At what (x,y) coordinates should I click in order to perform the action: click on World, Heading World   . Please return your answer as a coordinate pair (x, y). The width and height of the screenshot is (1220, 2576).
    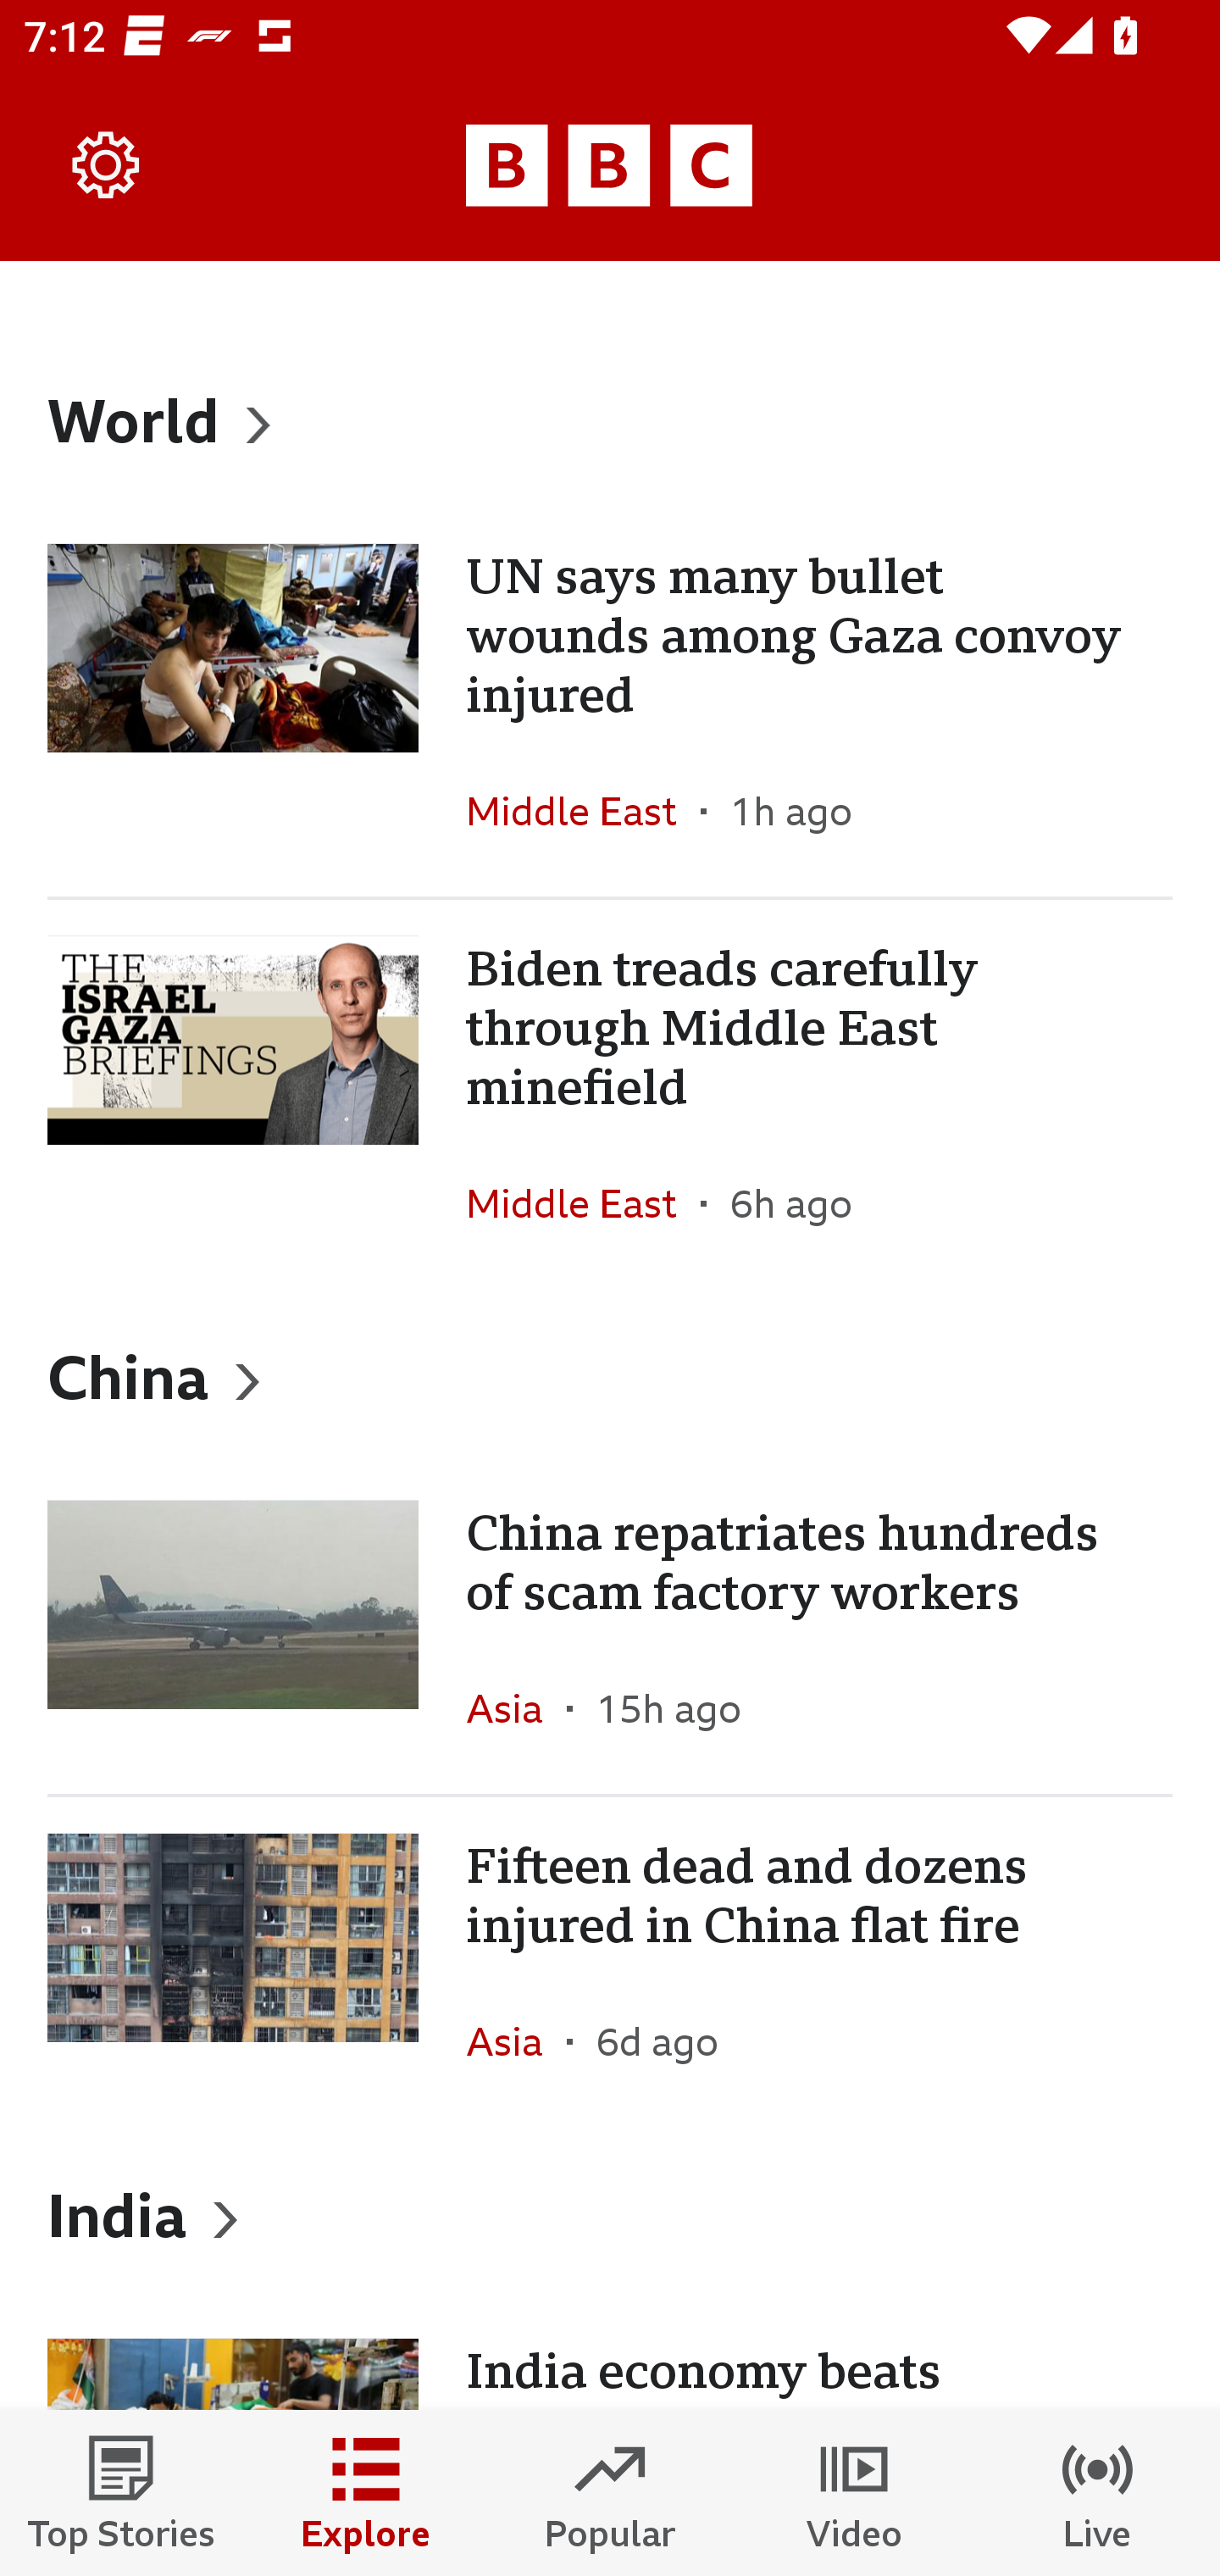
    Looking at the image, I should click on (610, 419).